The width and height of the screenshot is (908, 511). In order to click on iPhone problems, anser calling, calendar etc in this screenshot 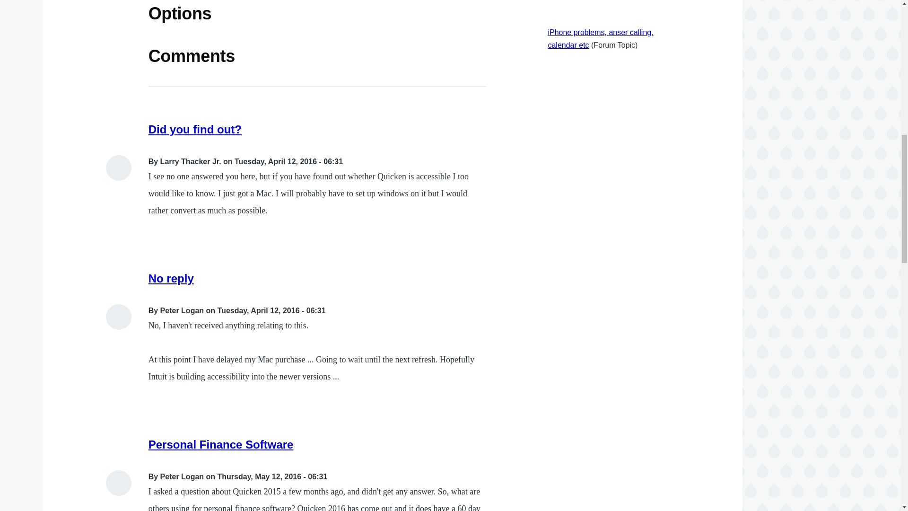, I will do `click(600, 39)`.